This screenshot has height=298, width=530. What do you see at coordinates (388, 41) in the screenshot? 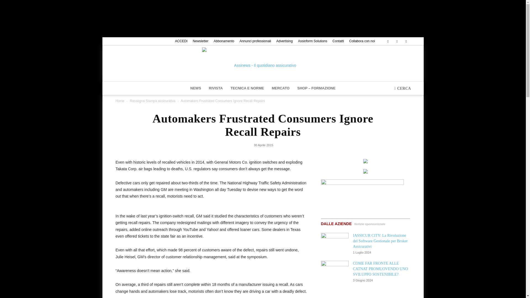
I see `Facebook` at bounding box center [388, 41].